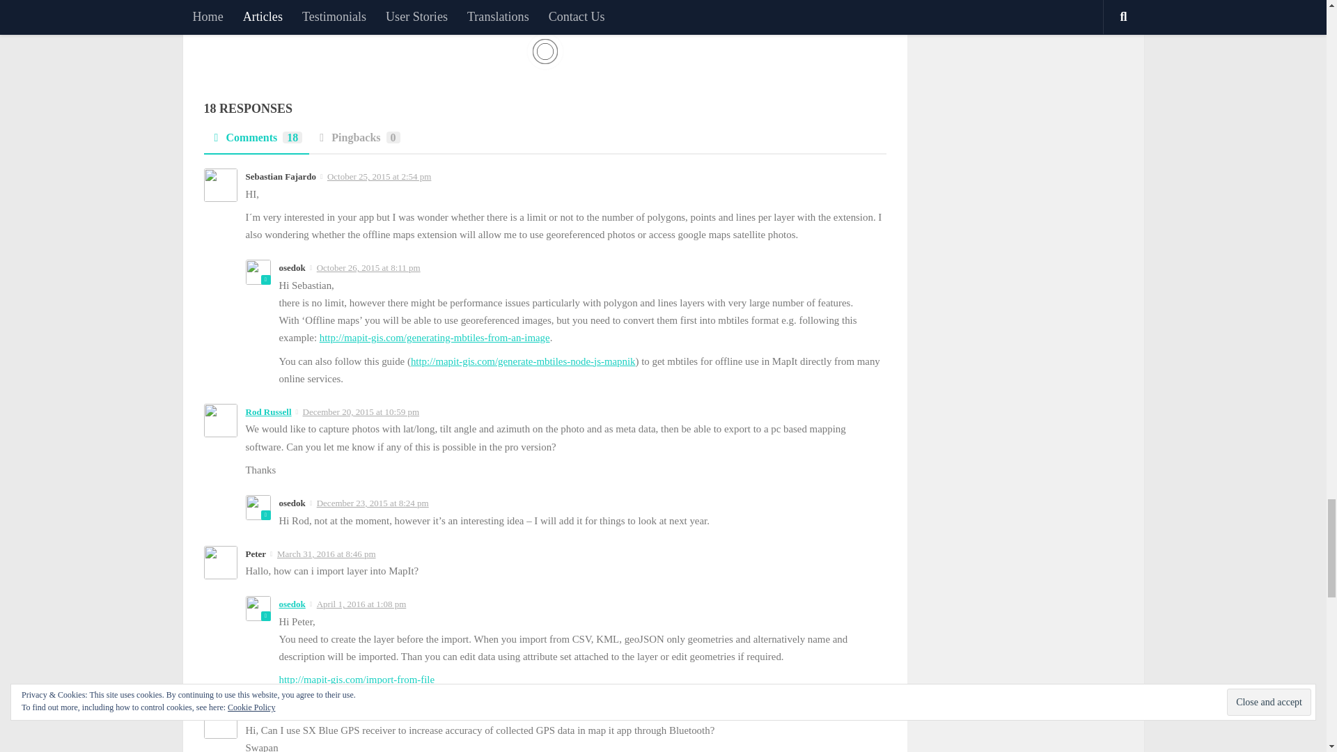 The image size is (1337, 752). Describe the element at coordinates (256, 142) in the screenshot. I see `Comments18` at that location.